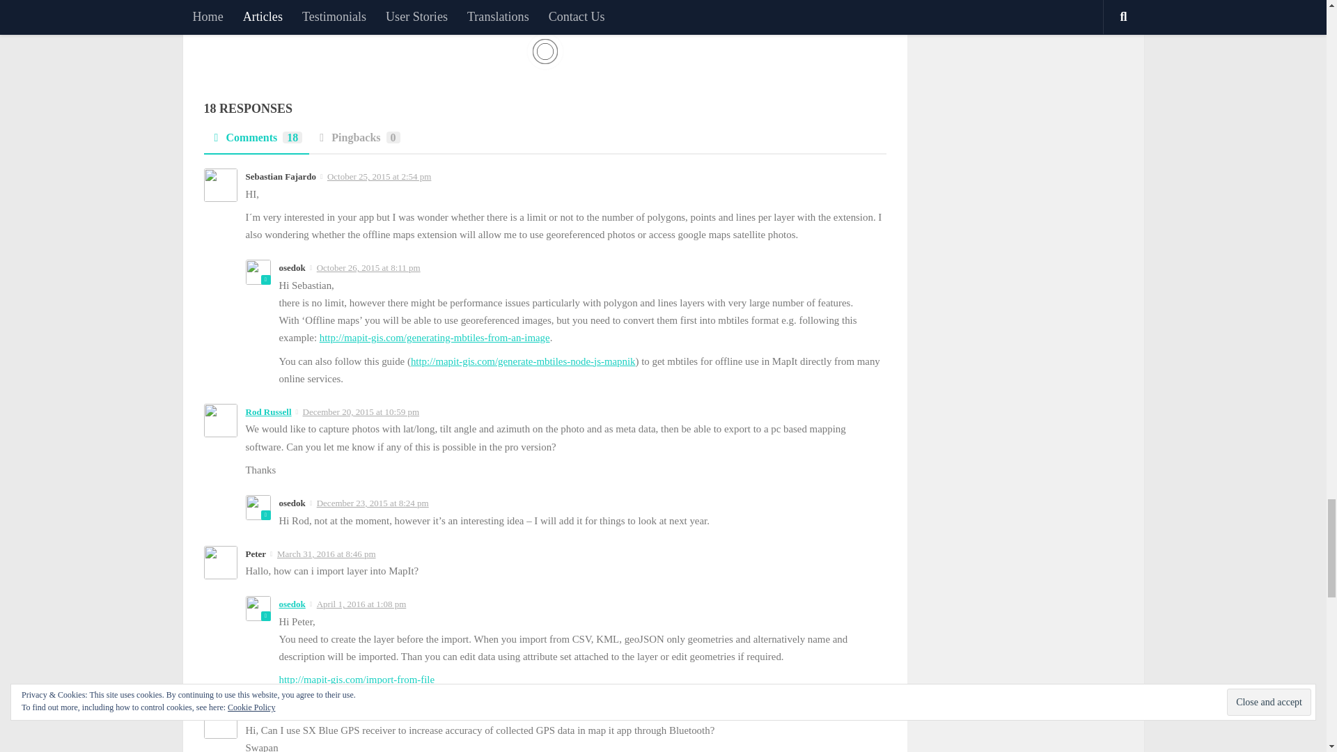 The image size is (1337, 752). Describe the element at coordinates (256, 142) in the screenshot. I see `Comments18` at that location.